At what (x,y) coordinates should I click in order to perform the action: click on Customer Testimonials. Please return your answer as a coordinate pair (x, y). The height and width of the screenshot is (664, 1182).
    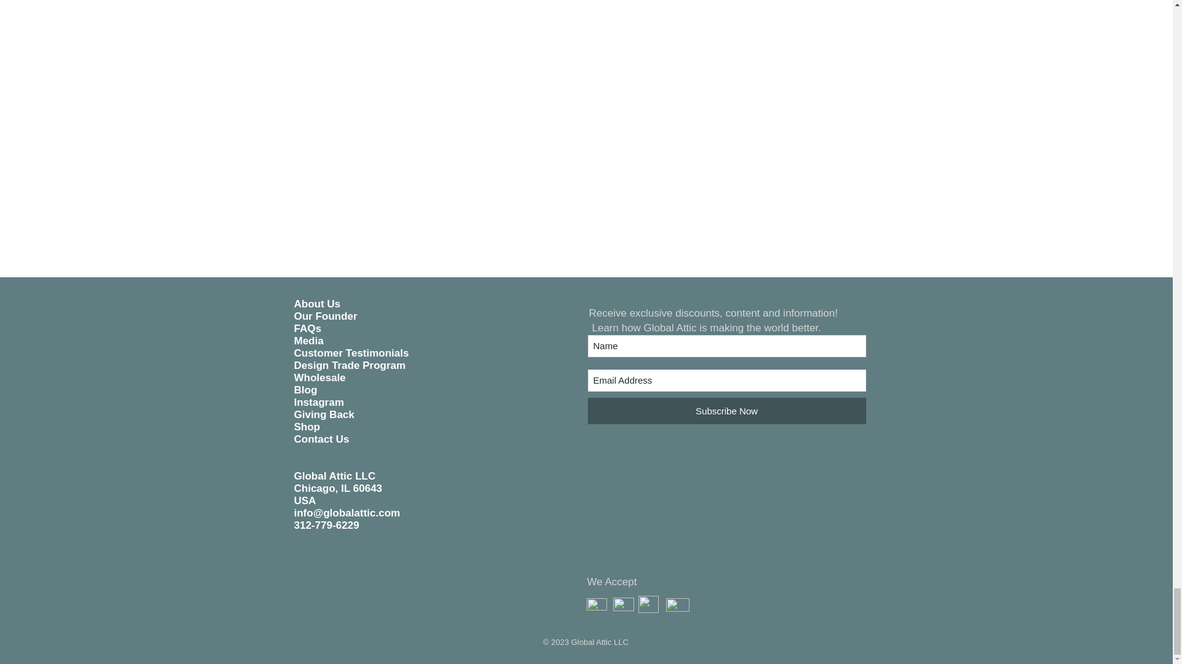
    Looking at the image, I should click on (352, 353).